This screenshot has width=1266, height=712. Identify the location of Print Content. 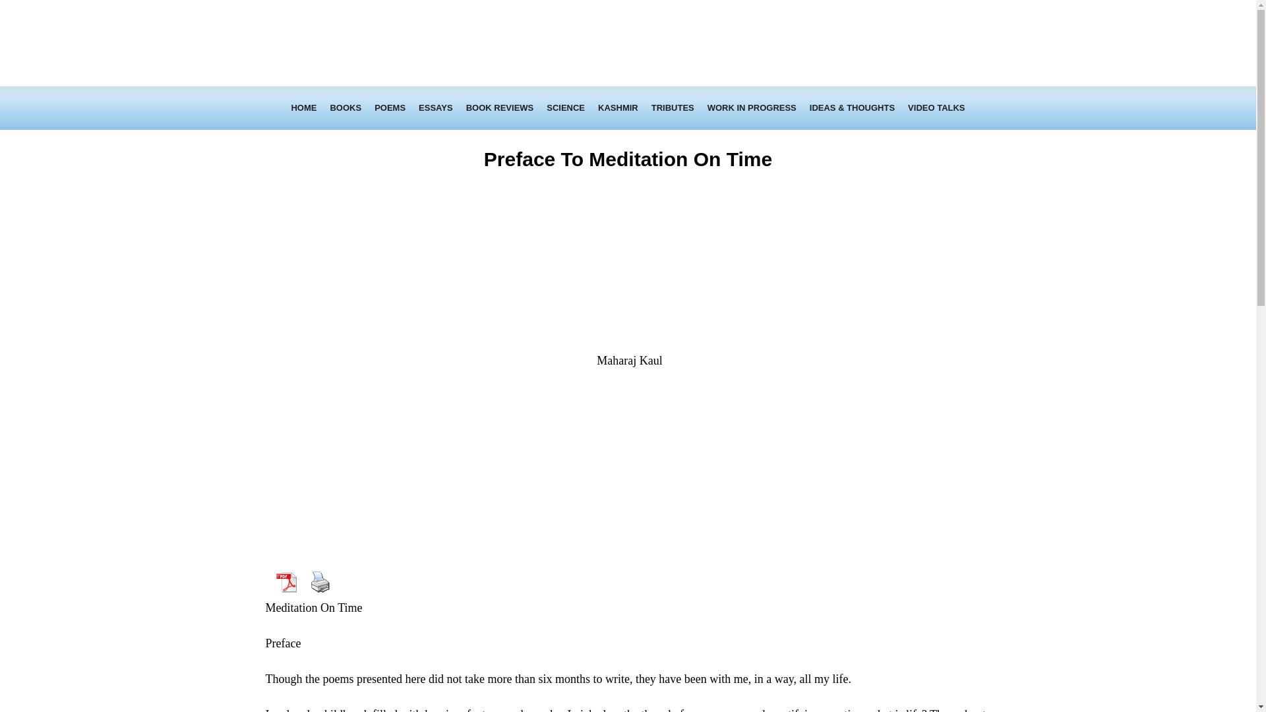
(320, 581).